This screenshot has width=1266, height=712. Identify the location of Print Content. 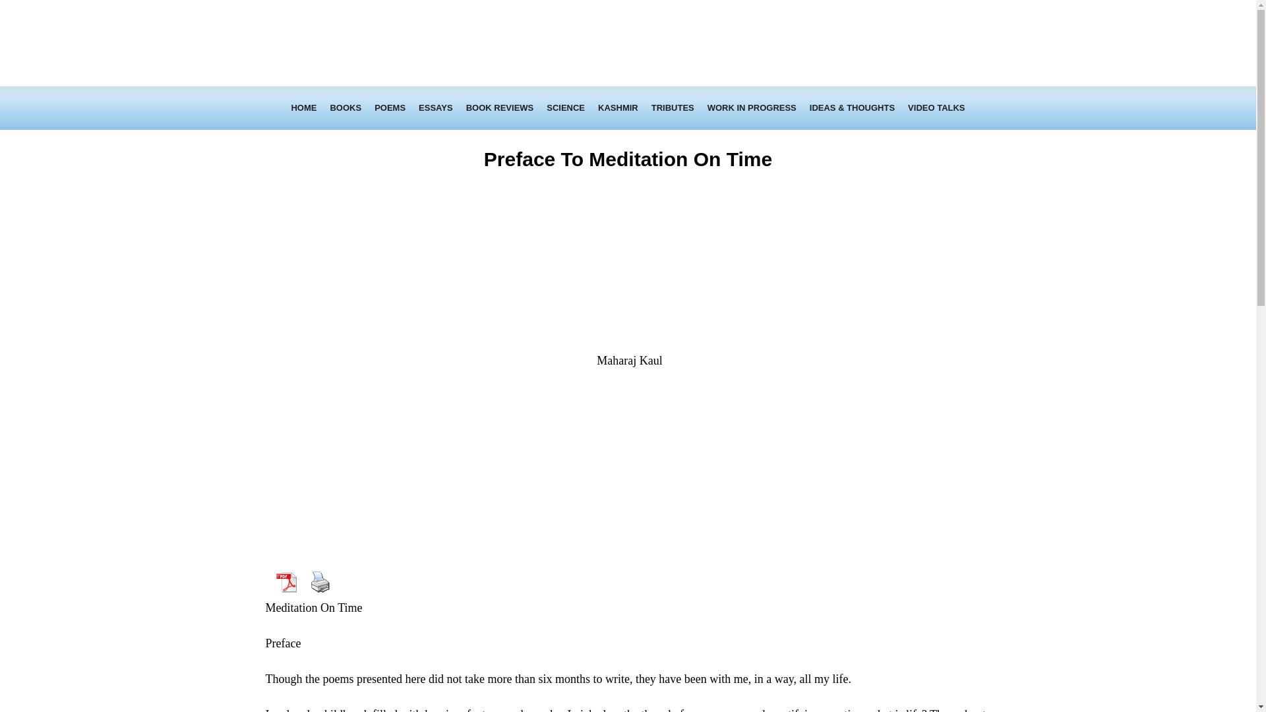
(320, 581).